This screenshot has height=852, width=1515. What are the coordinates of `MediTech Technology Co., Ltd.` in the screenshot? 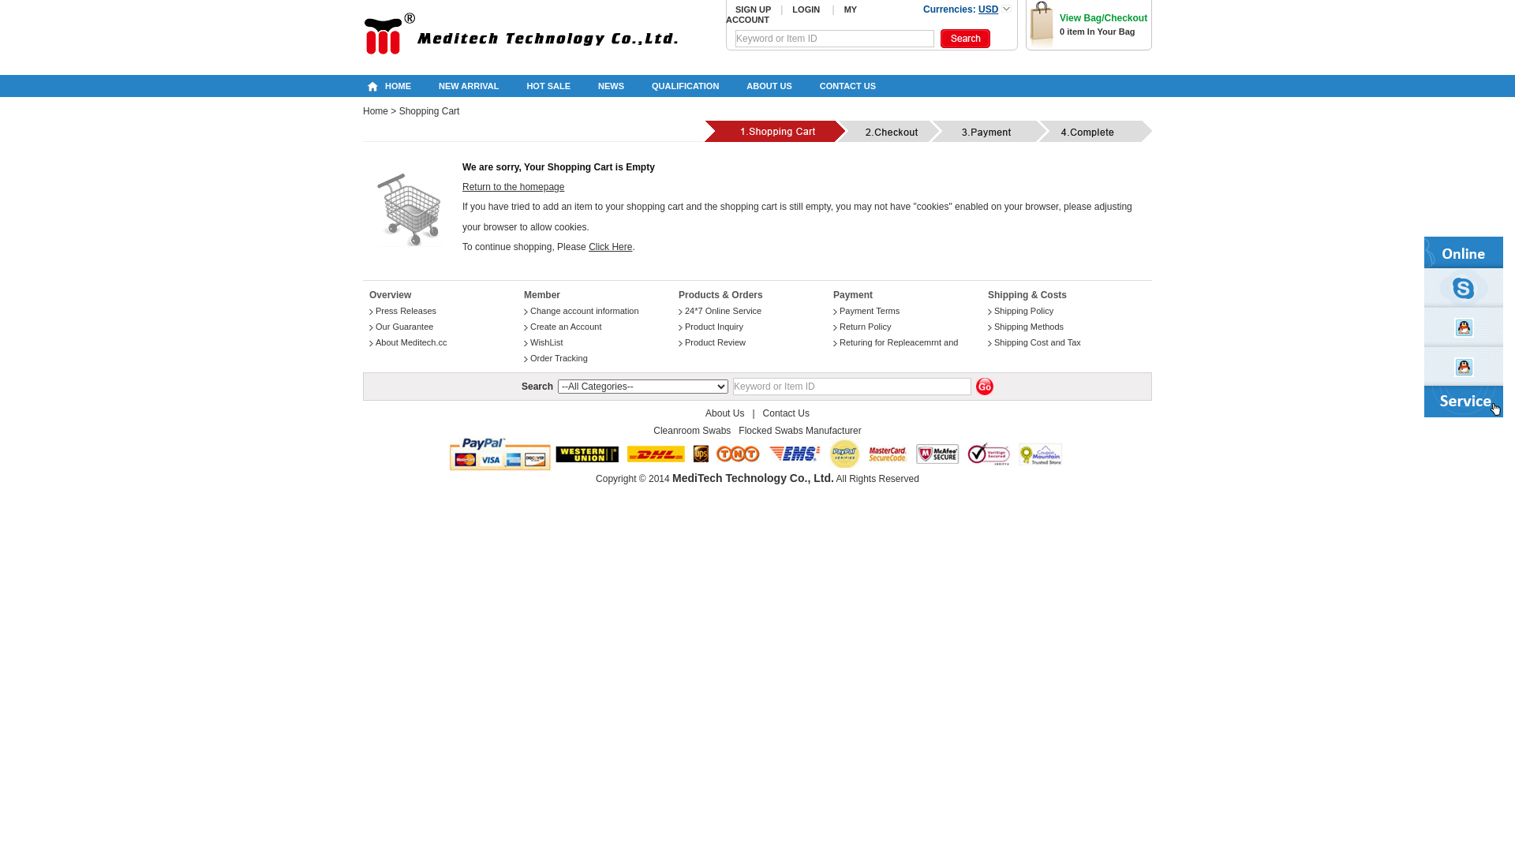 It's located at (753, 478).